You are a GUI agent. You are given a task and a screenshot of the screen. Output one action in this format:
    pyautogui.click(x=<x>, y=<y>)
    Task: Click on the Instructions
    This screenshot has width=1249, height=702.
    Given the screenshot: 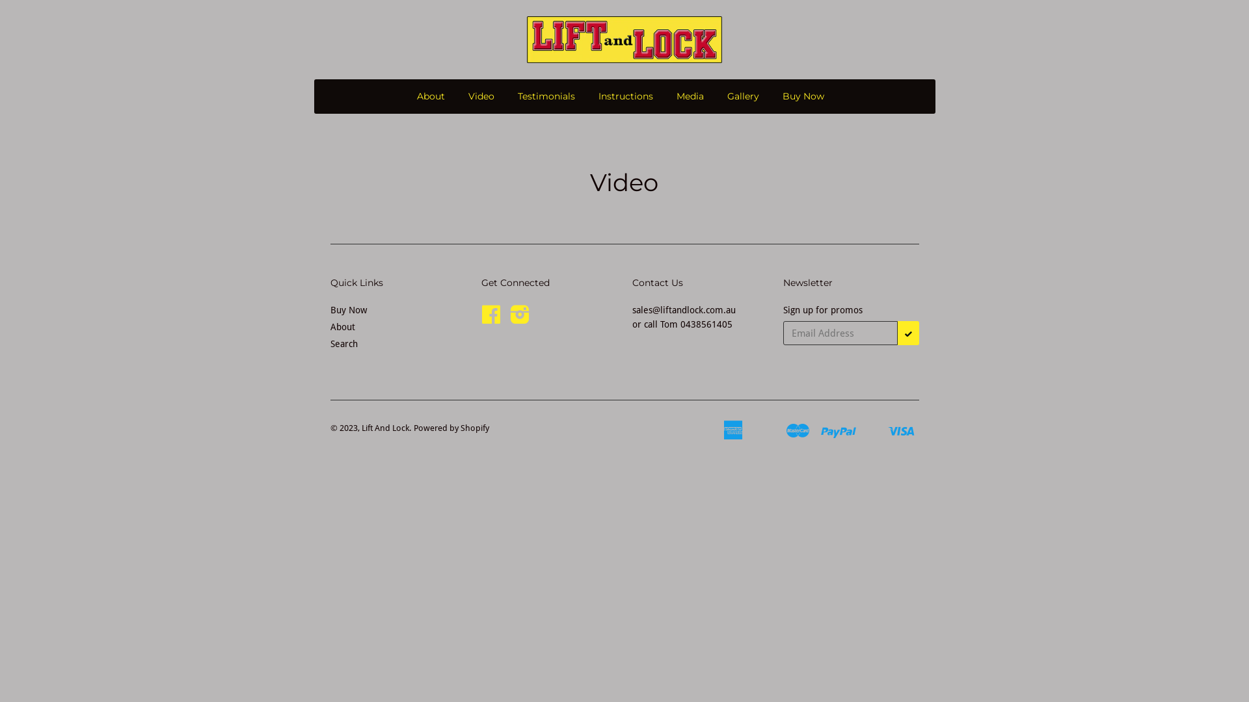 What is the action you would take?
    pyautogui.click(x=626, y=96)
    